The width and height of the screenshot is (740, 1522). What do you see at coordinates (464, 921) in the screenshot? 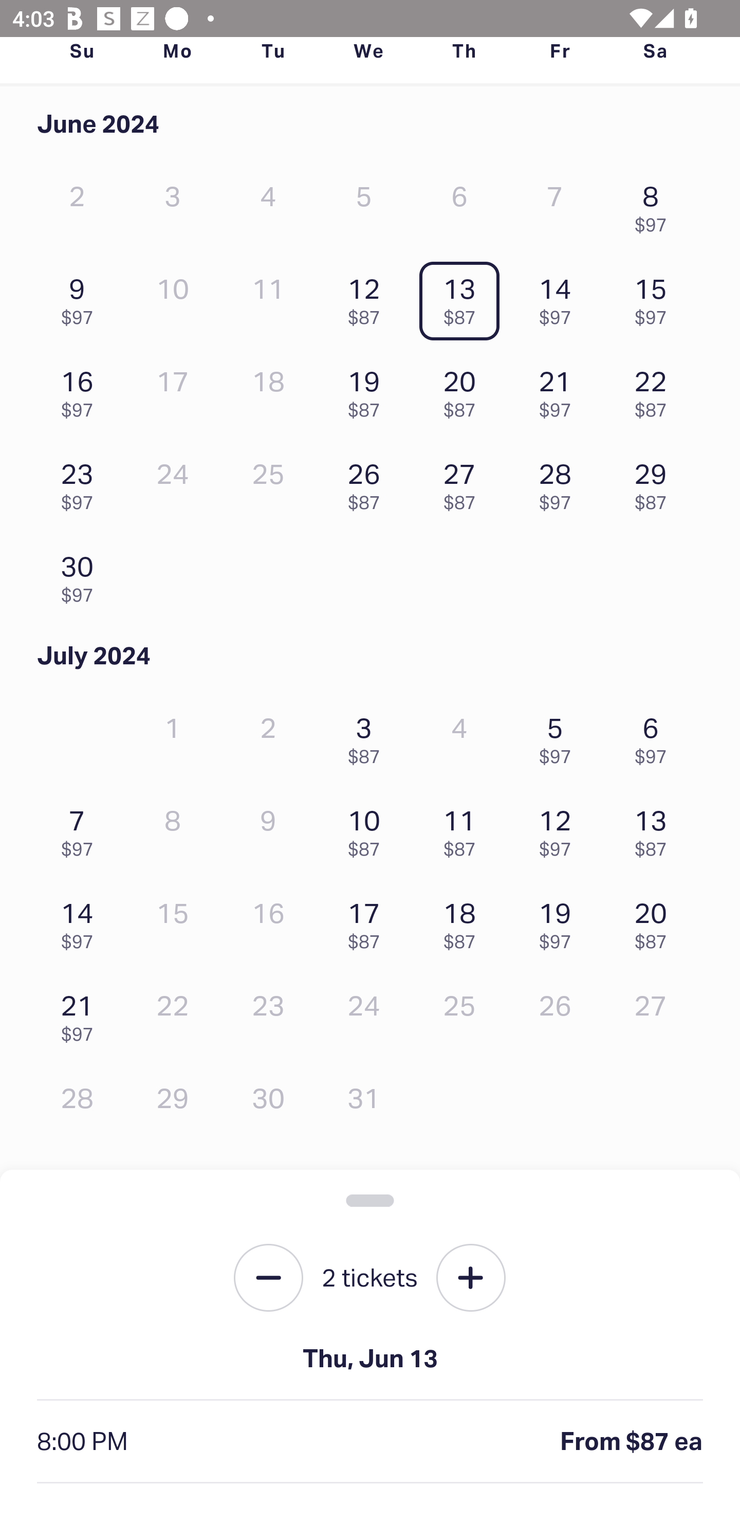
I see `18 $87` at bounding box center [464, 921].